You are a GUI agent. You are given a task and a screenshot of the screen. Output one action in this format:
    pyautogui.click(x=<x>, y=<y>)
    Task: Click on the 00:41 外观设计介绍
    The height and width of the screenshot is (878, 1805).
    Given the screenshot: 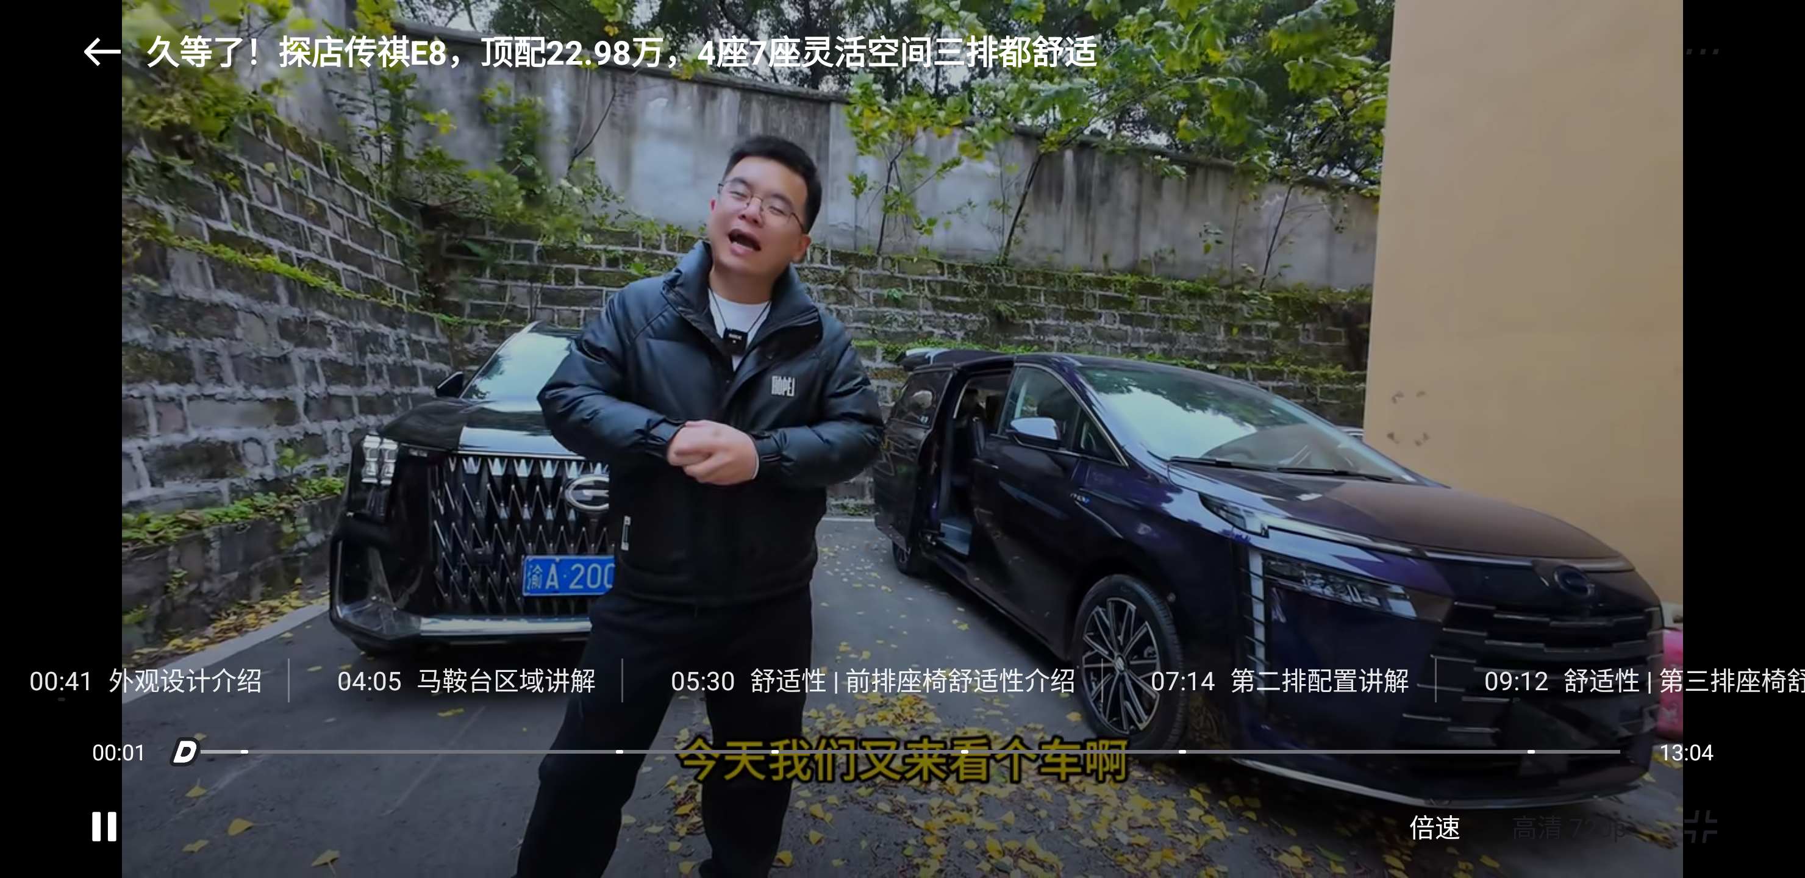 What is the action you would take?
    pyautogui.click(x=144, y=680)
    